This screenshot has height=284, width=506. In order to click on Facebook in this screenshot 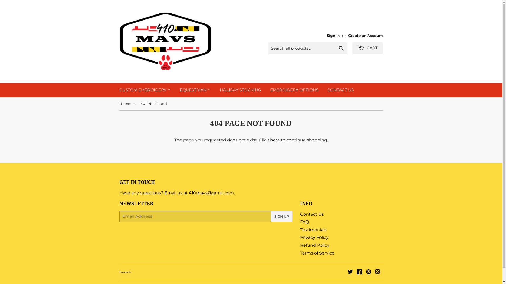, I will do `click(359, 272)`.